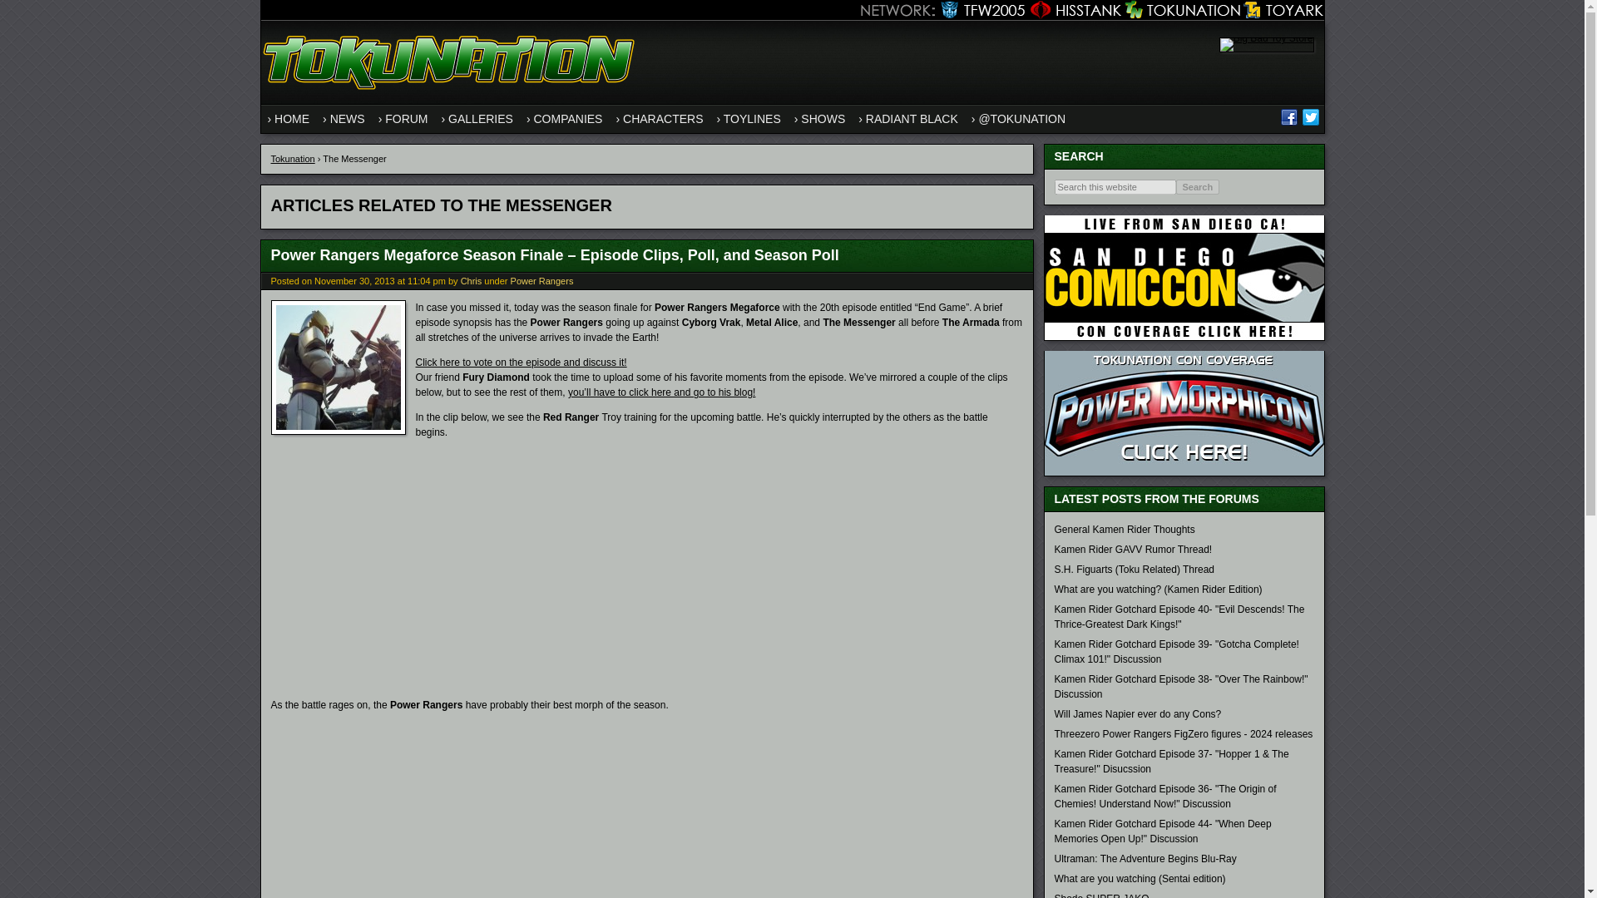 This screenshot has height=898, width=1597. What do you see at coordinates (978, 10) in the screenshot?
I see `Visit TFW2005.com for Transformers` at bounding box center [978, 10].